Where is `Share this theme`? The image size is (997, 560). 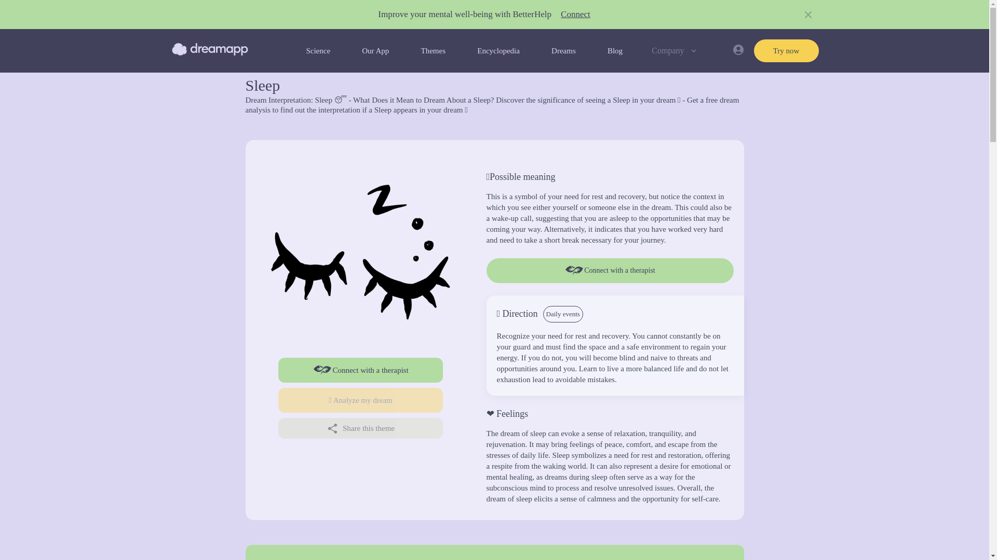 Share this theme is located at coordinates (360, 428).